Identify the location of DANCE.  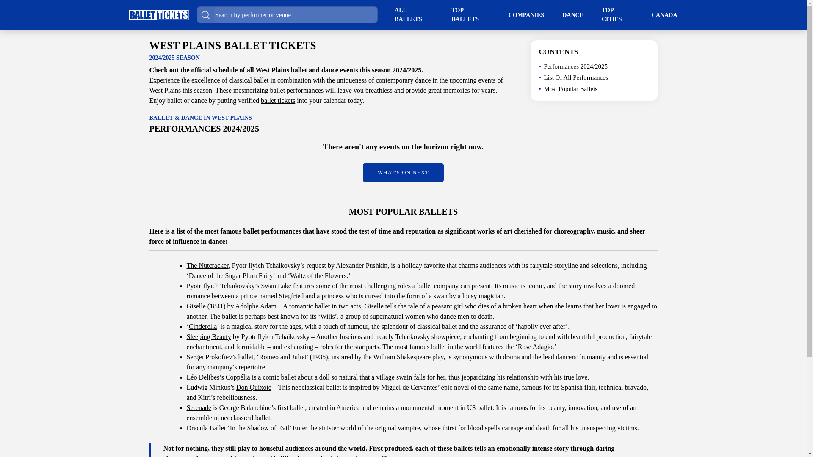
(573, 14).